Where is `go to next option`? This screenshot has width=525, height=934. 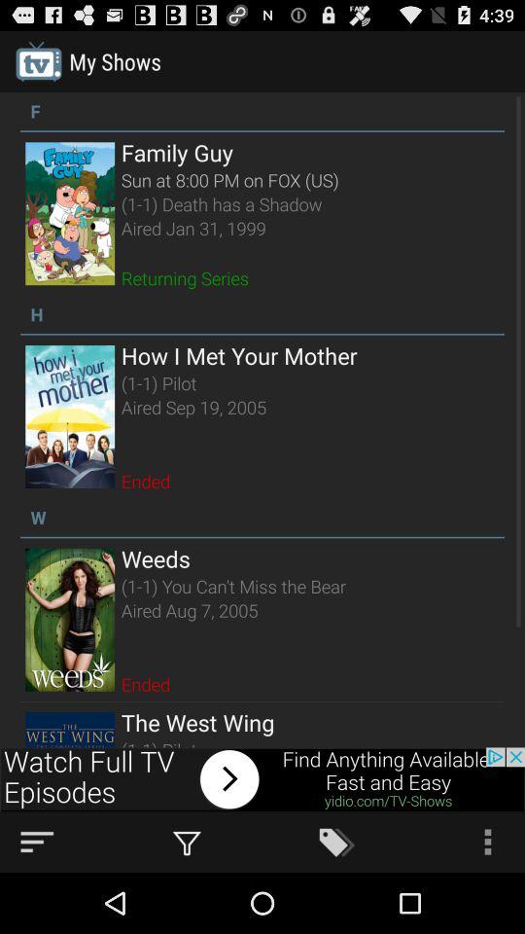 go to next option is located at coordinates (262, 779).